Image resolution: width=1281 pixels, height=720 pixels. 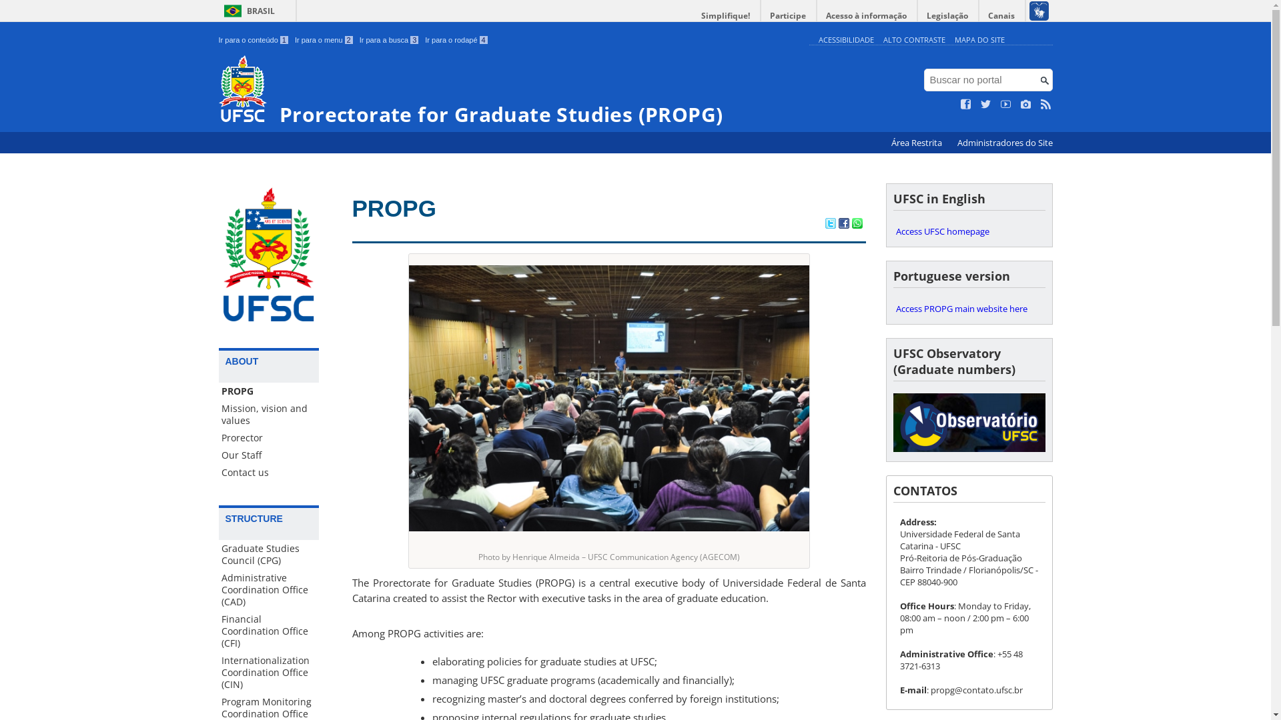 I want to click on Mission, vision and values, so click(x=269, y=415).